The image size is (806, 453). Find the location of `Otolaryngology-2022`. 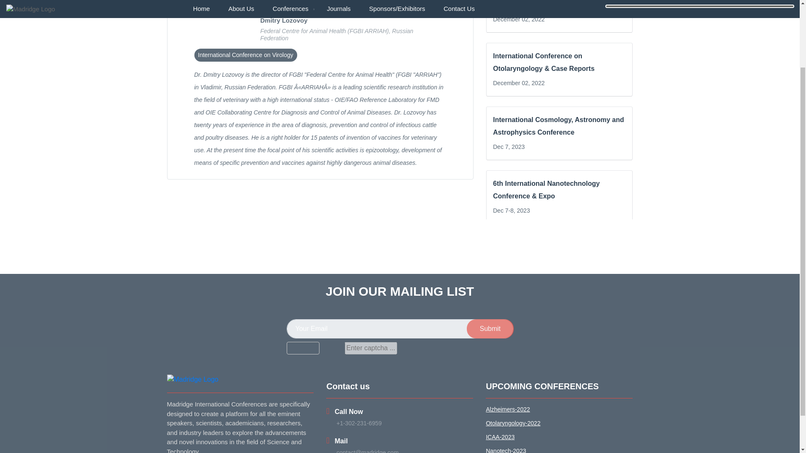

Otolaryngology-2022 is located at coordinates (559, 423).